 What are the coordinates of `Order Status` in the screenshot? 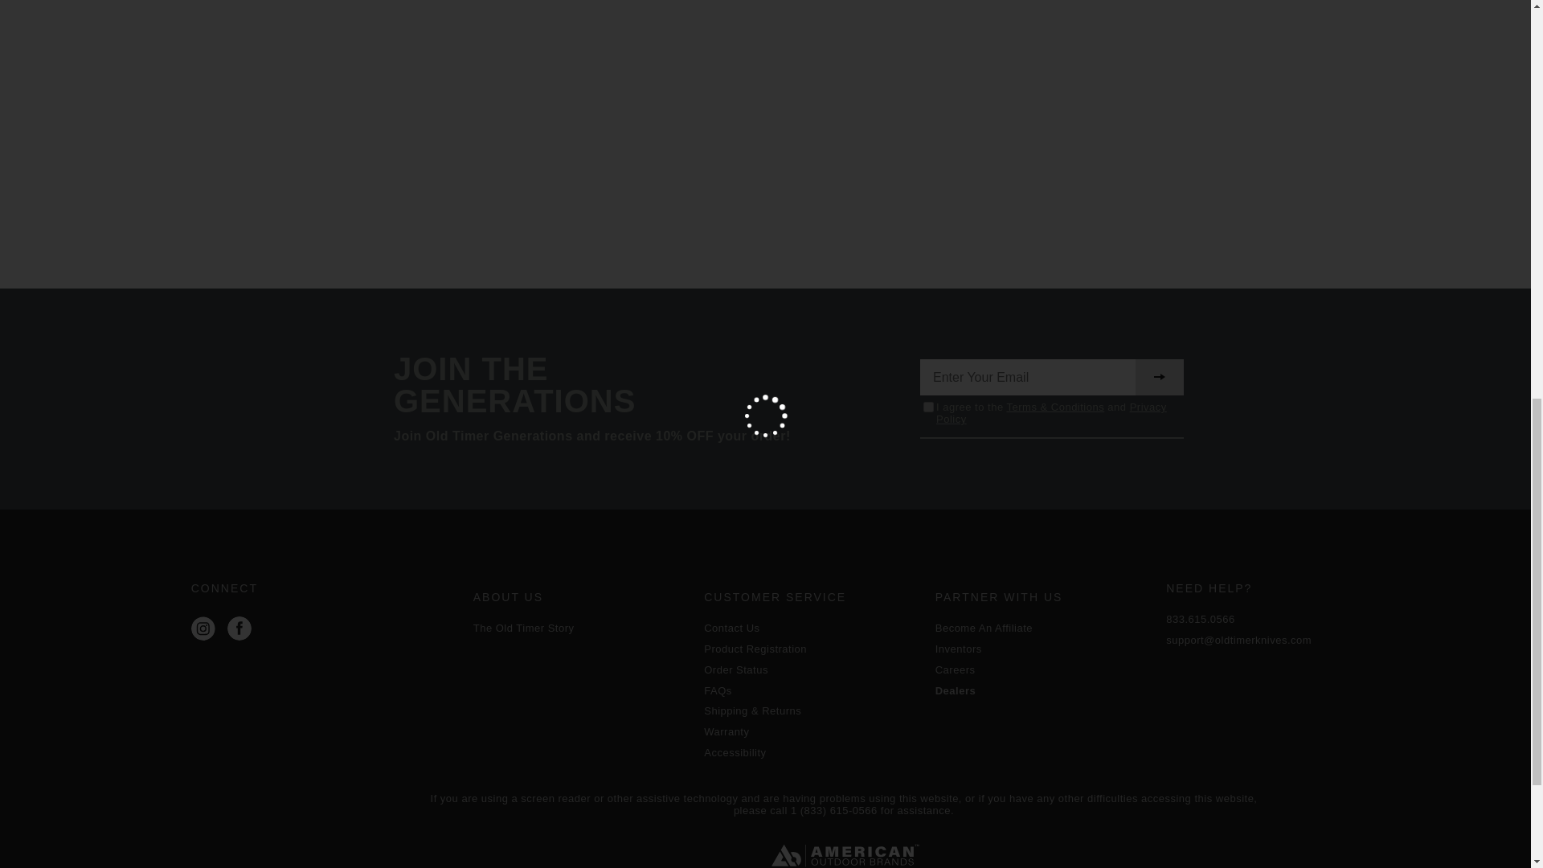 It's located at (812, 670).